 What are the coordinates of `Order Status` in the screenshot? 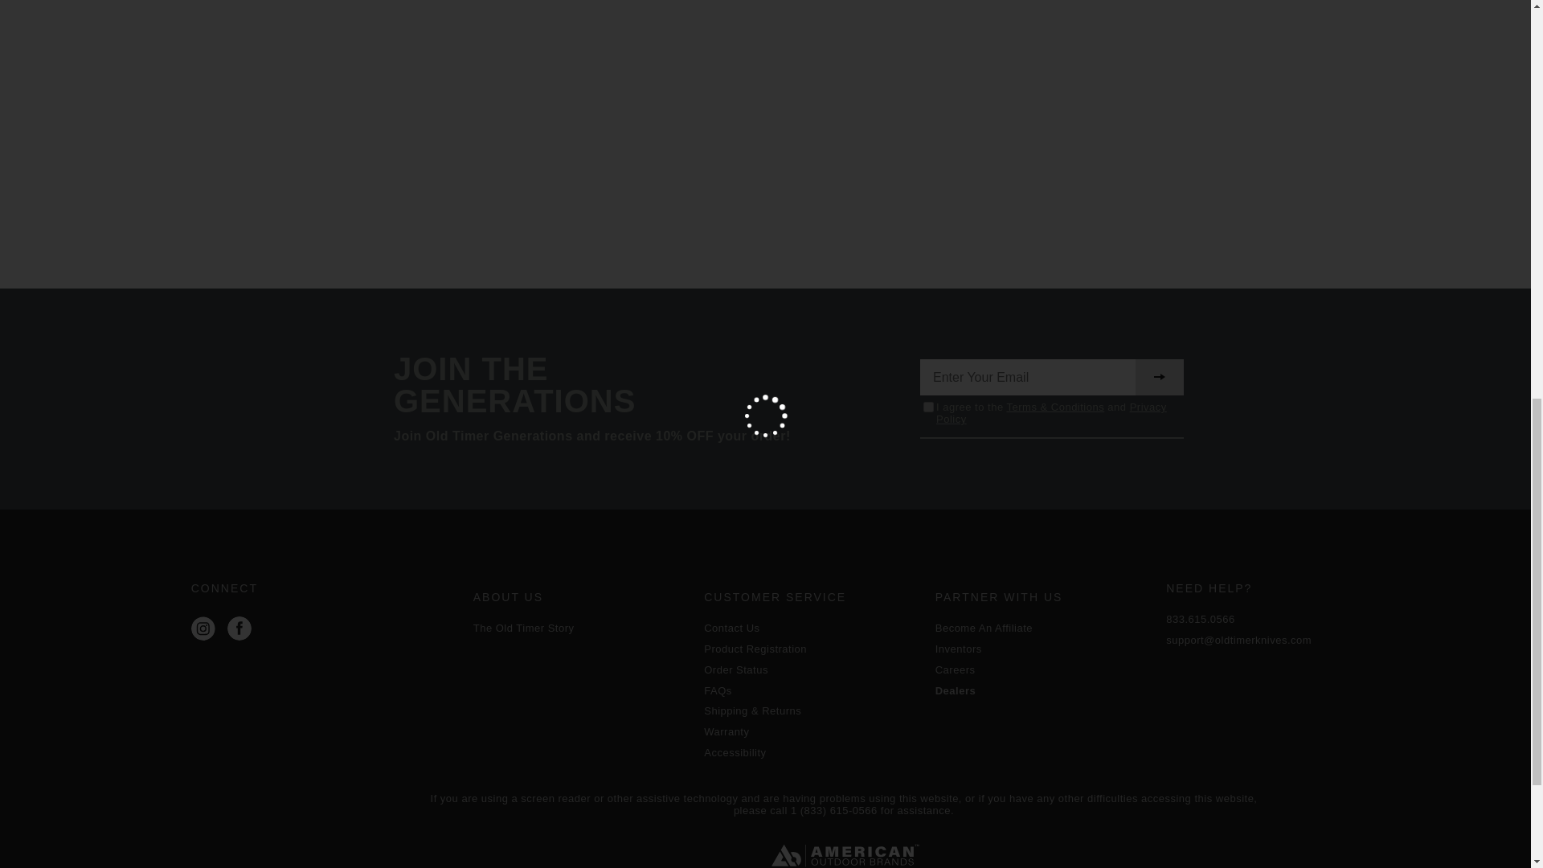 It's located at (812, 670).